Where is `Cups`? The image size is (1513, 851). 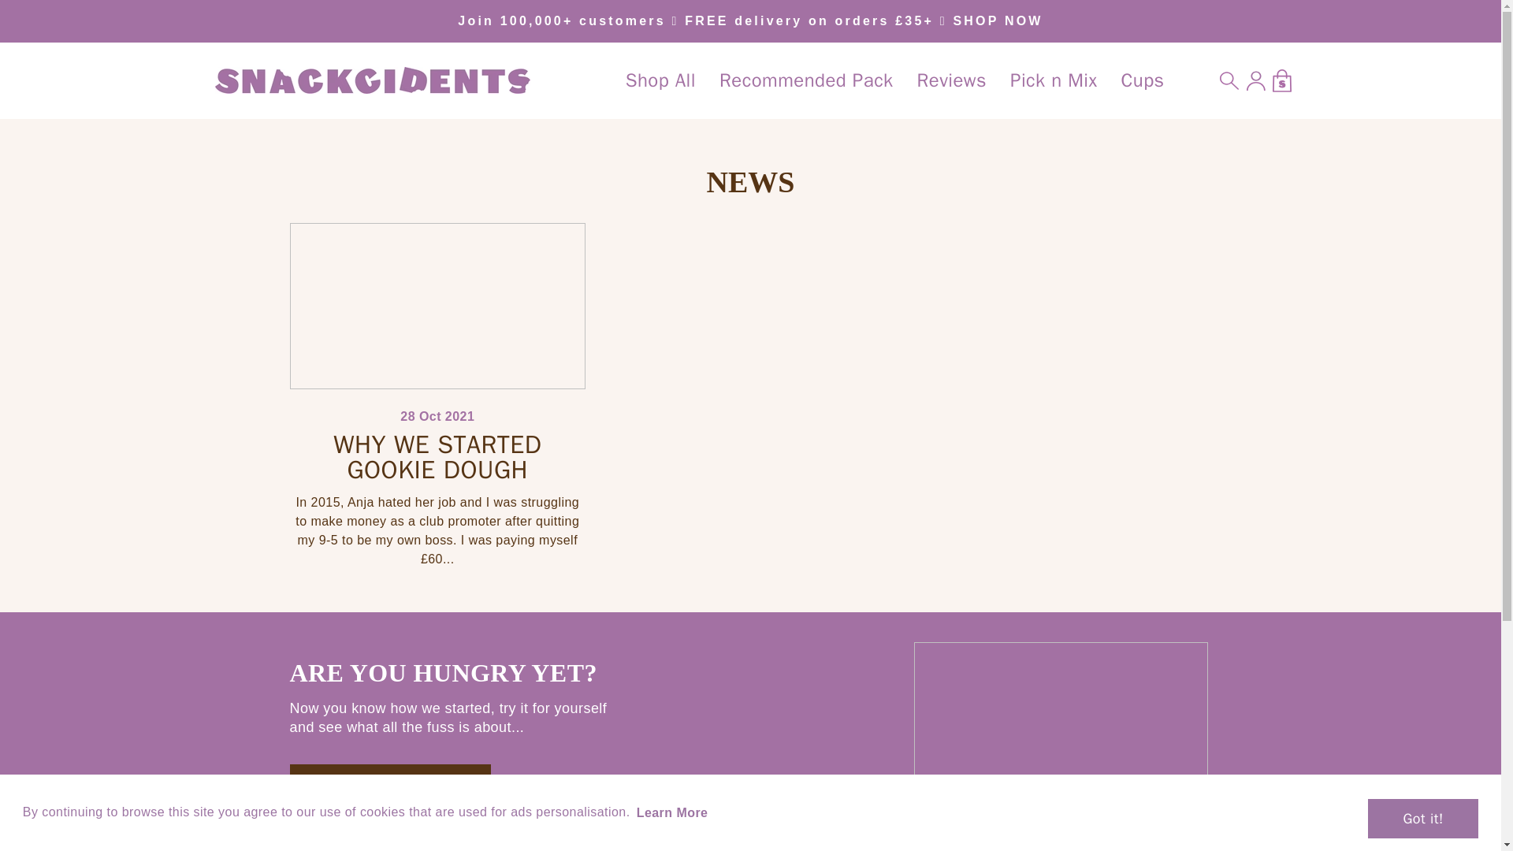
Cups is located at coordinates (1142, 80).